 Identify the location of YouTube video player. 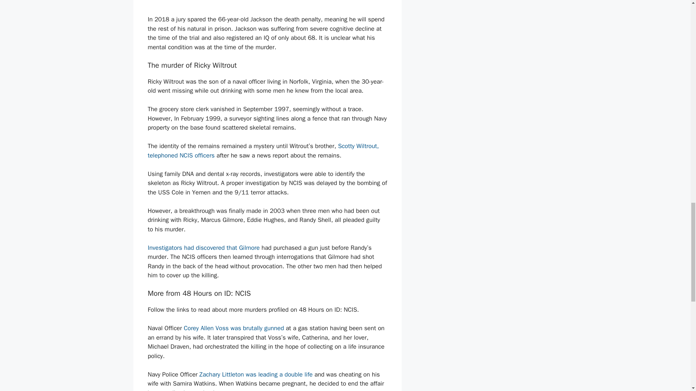
(268, 6).